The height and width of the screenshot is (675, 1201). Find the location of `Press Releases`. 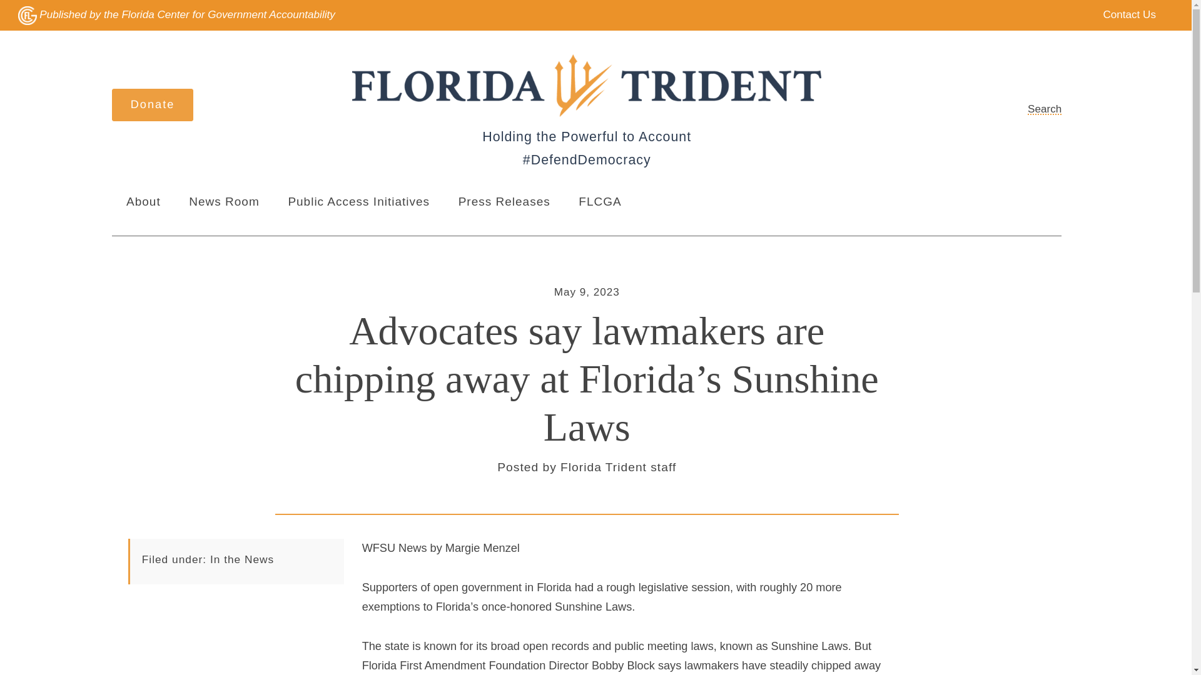

Press Releases is located at coordinates (504, 202).